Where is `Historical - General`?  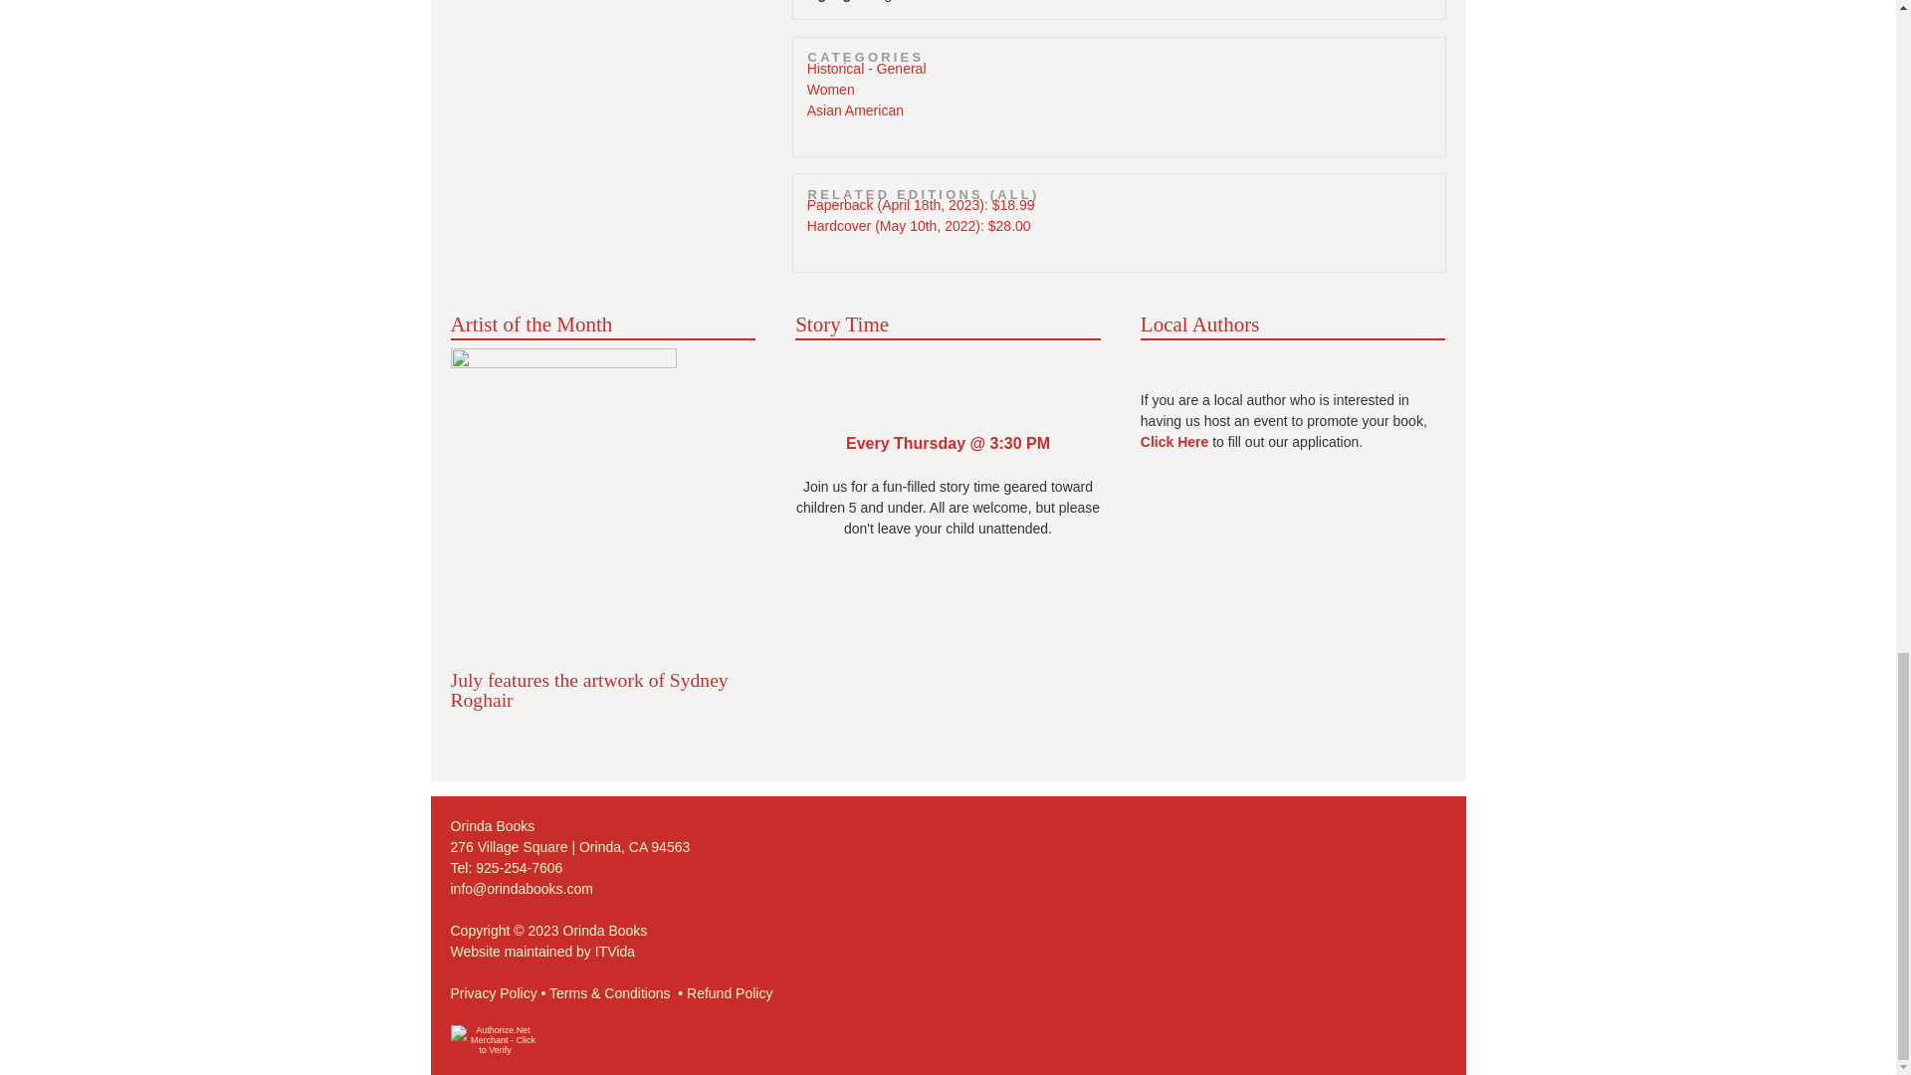 Historical - General is located at coordinates (866, 68).